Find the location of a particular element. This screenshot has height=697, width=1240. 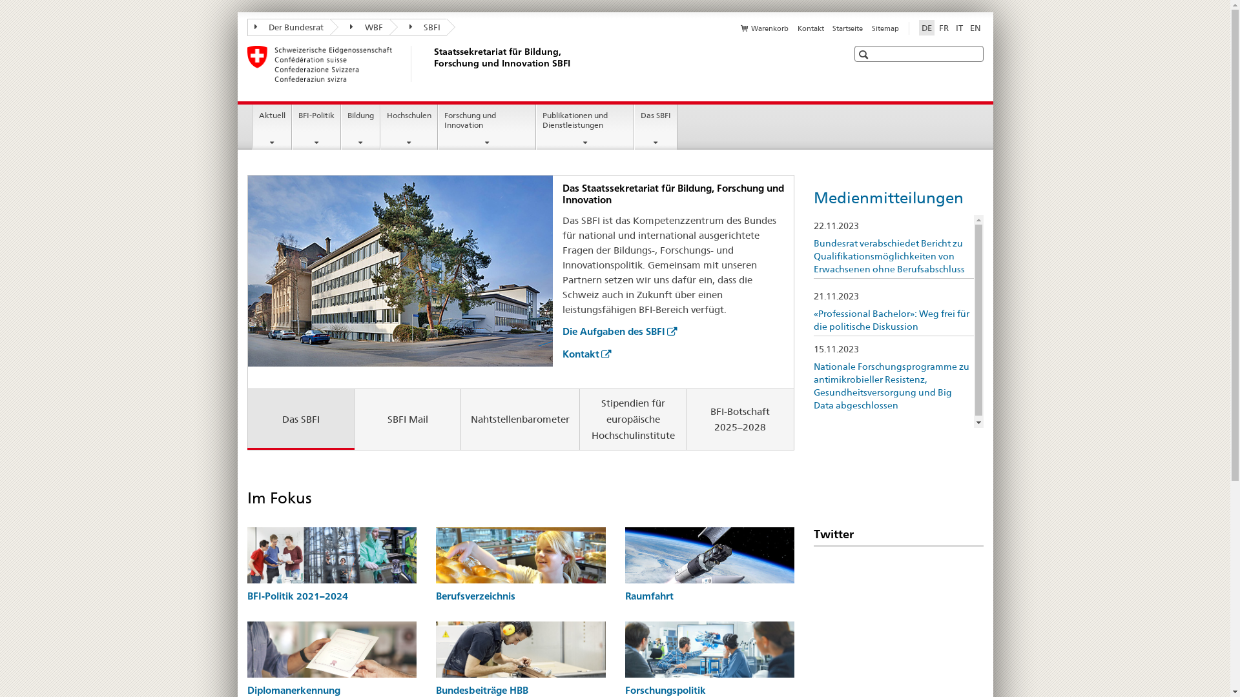

IT is located at coordinates (960, 28).